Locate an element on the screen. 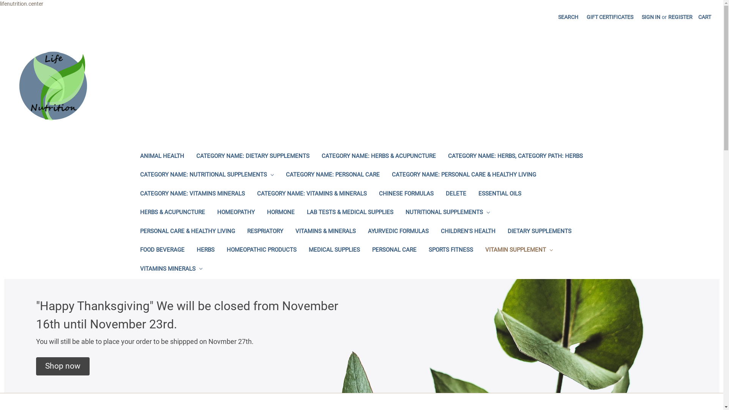 The image size is (729, 410). AYURVEDIC FORMULAS is located at coordinates (398, 232).